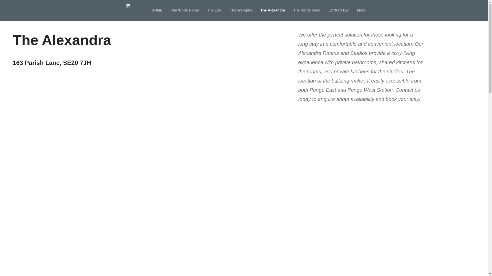 The width and height of the screenshot is (492, 276). Describe the element at coordinates (184, 10) in the screenshot. I see `The White Horse` at that location.